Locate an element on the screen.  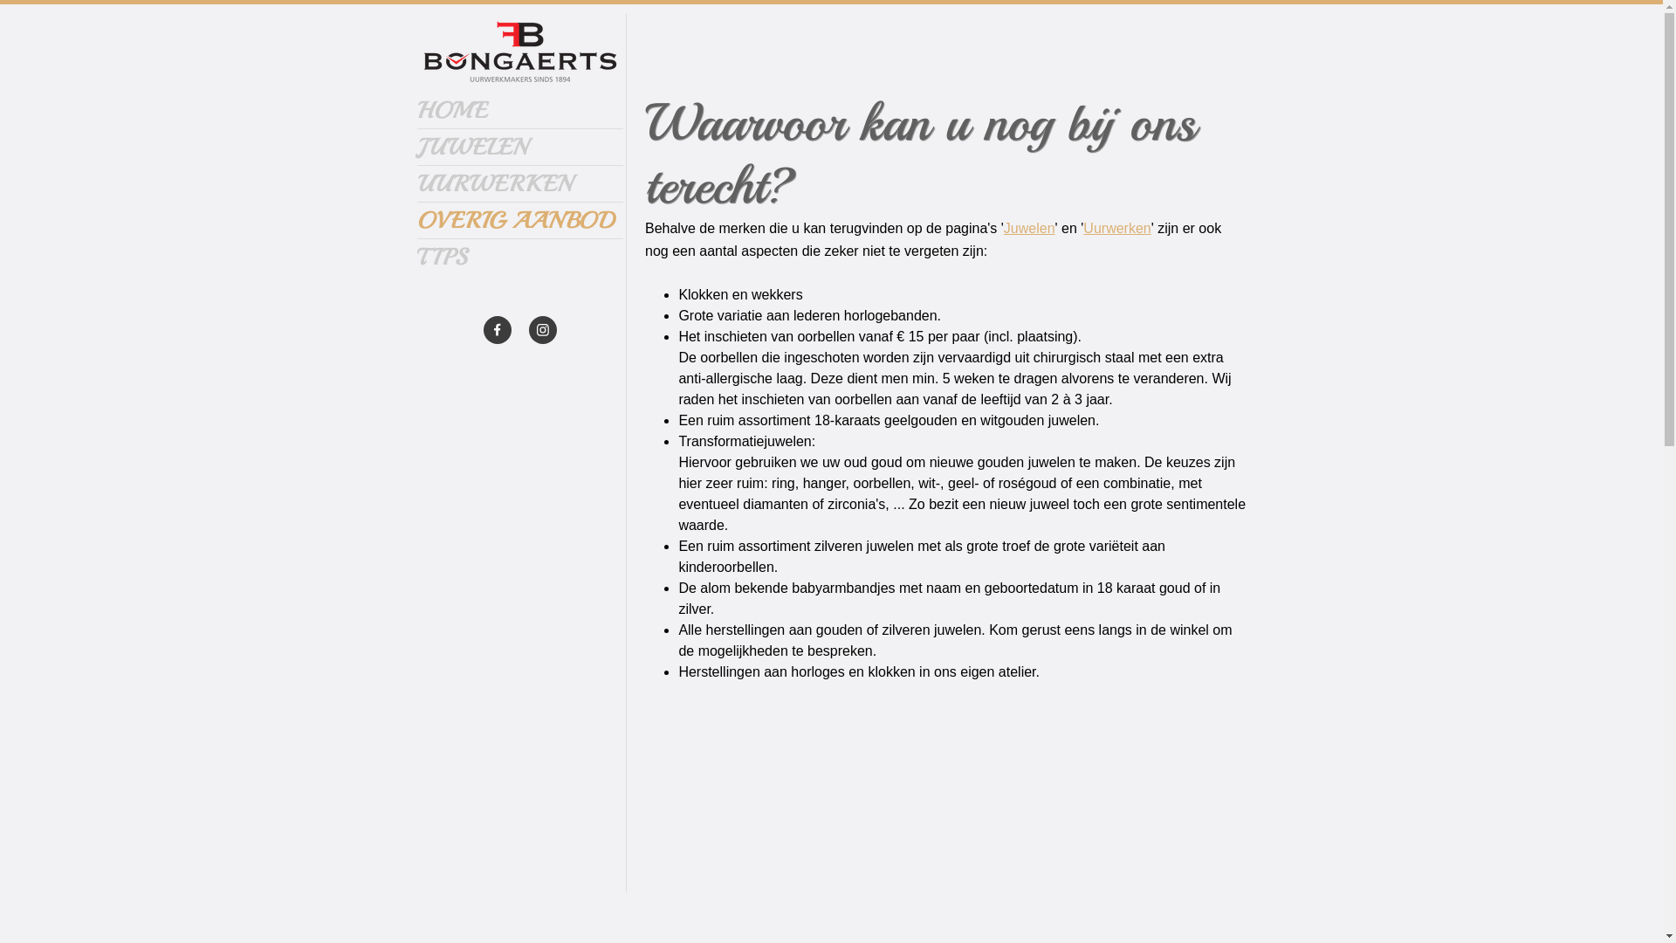
Uurwerken is located at coordinates (1117, 229).